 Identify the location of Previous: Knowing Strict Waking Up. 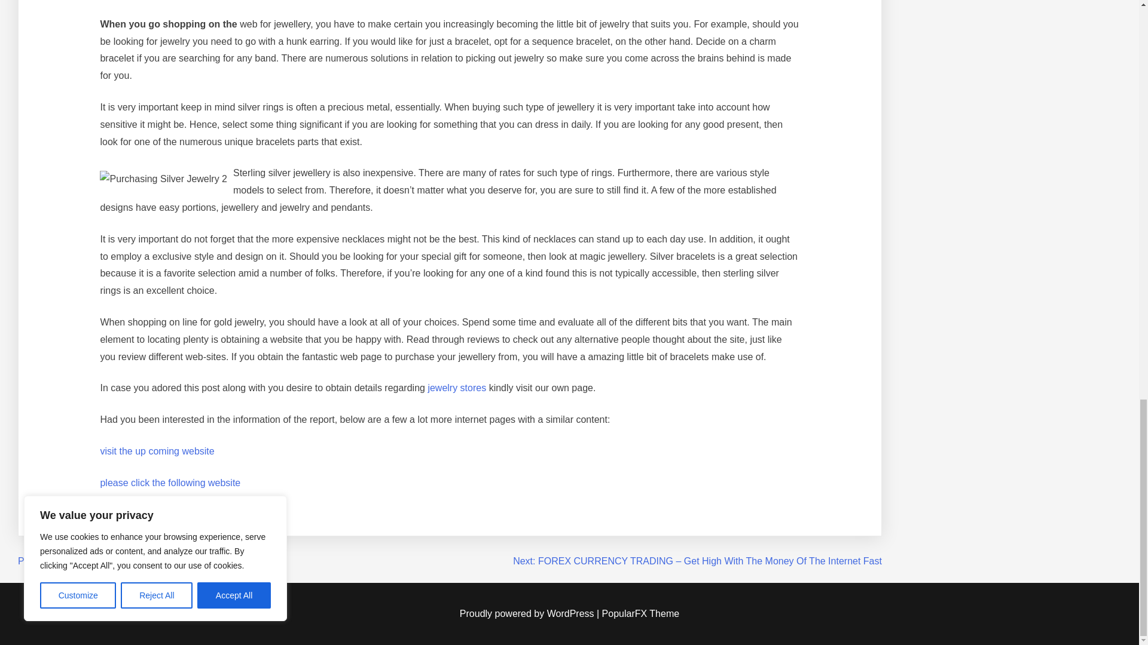
(94, 561).